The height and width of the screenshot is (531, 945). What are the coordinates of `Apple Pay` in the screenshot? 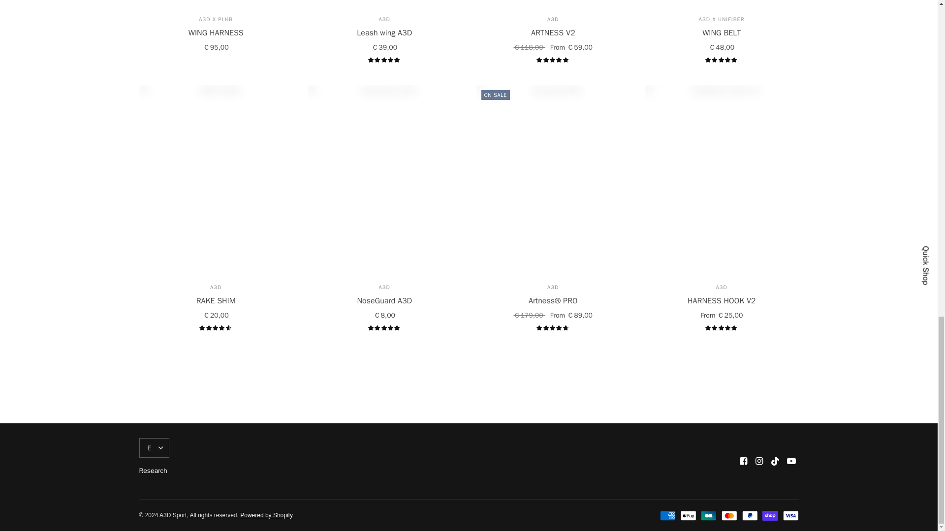 It's located at (688, 515).